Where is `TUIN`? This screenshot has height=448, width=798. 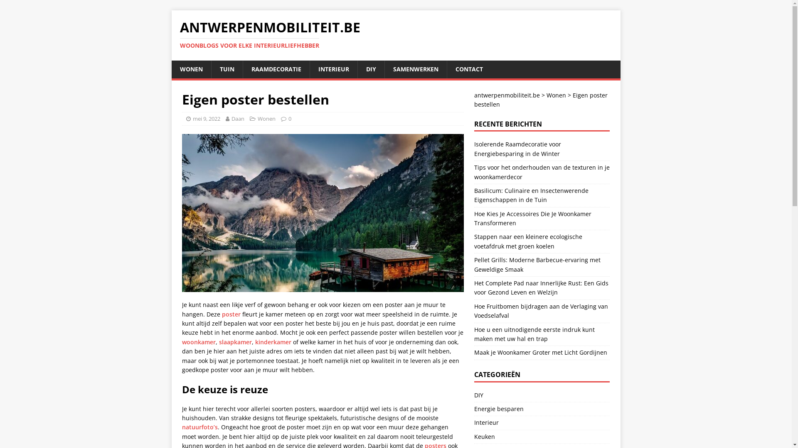 TUIN is located at coordinates (227, 69).